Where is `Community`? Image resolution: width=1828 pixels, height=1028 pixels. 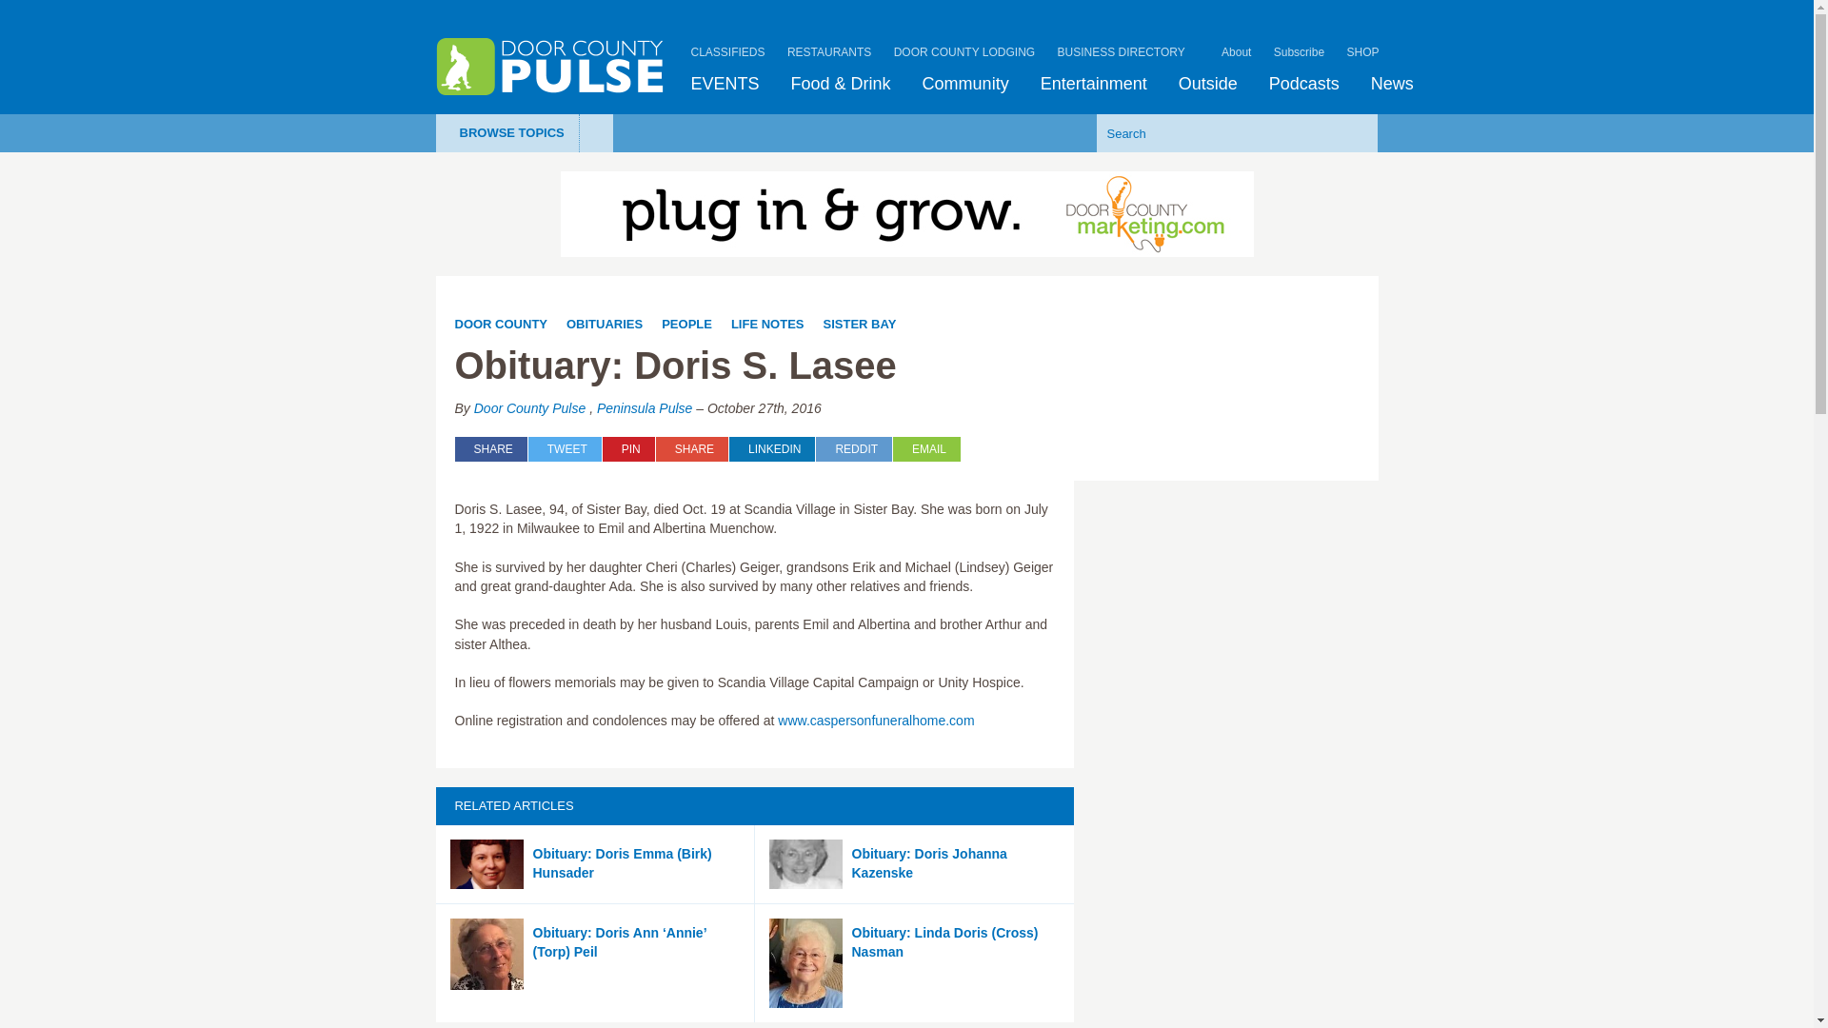 Community is located at coordinates (965, 84).